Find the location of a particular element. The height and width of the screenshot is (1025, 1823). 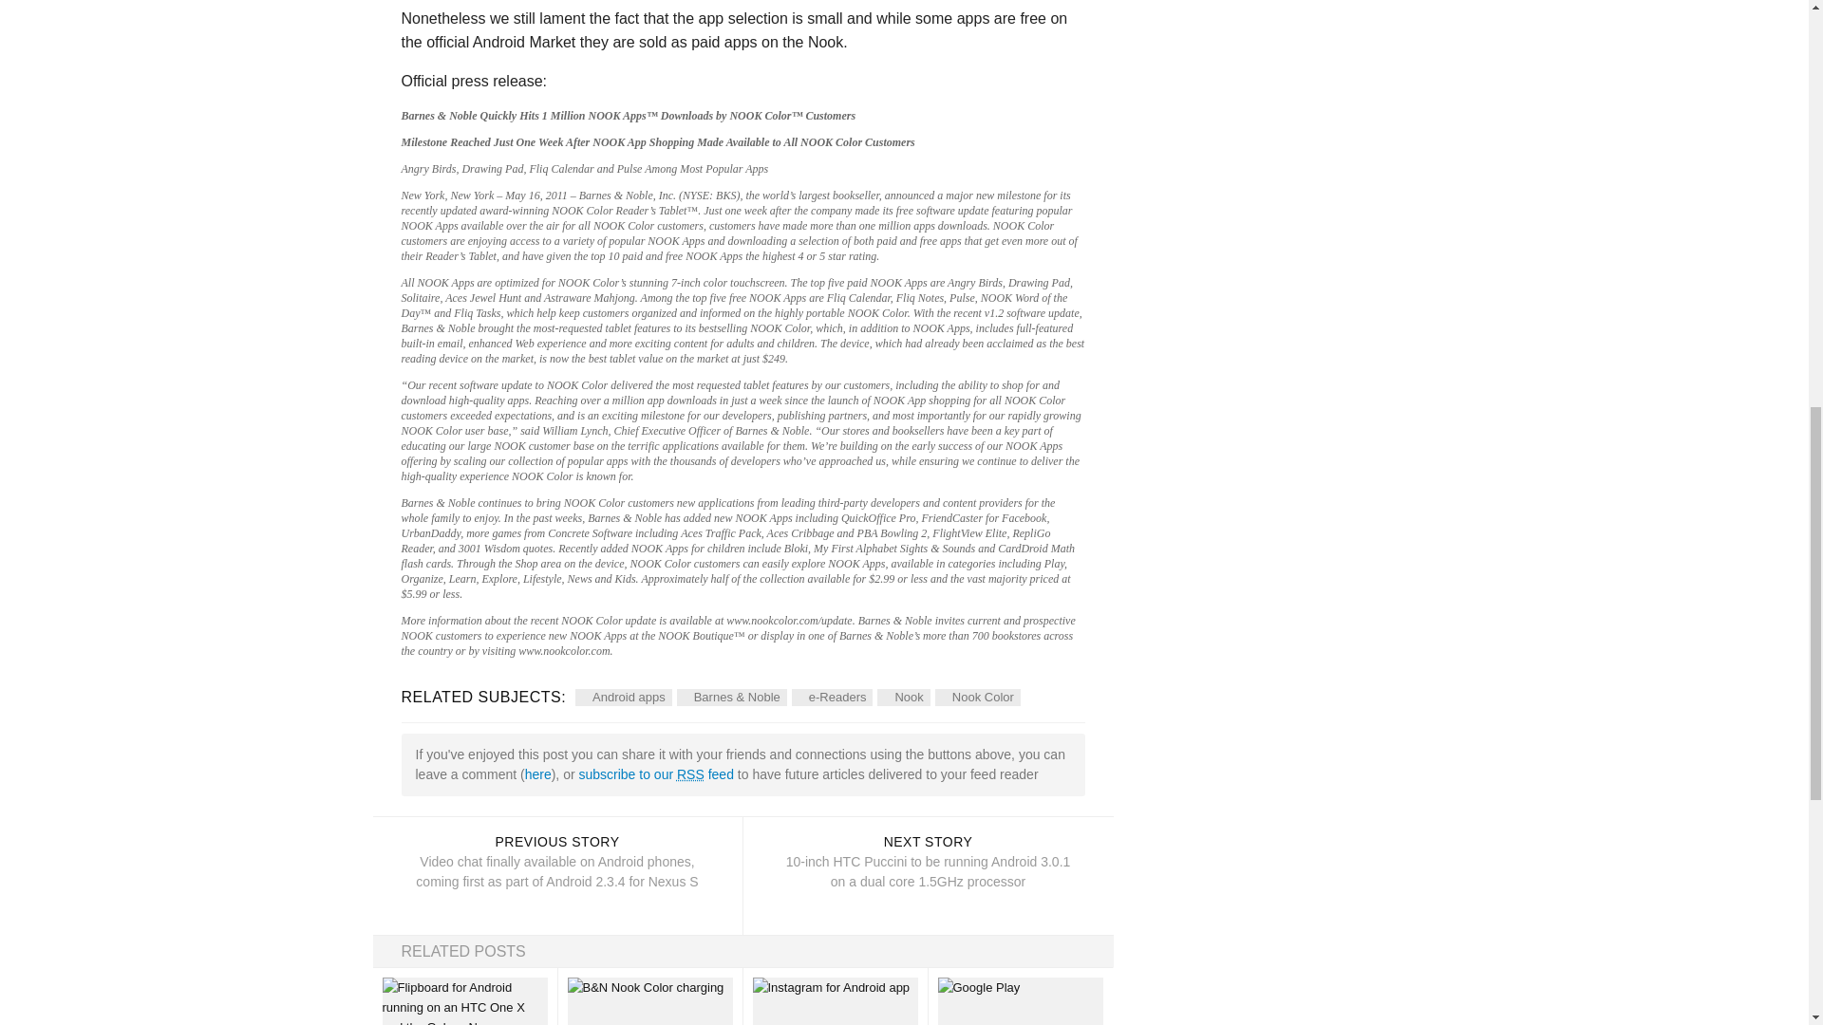

here is located at coordinates (689, 774).